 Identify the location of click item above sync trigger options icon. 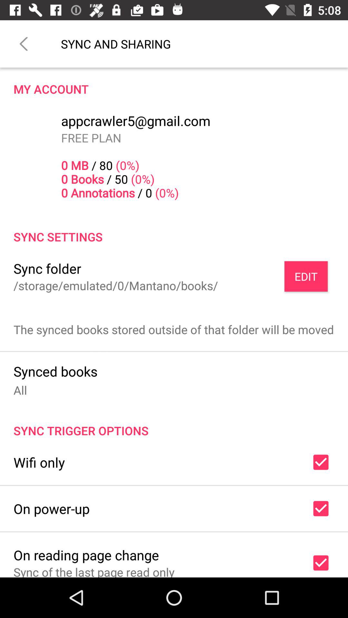
(20, 390).